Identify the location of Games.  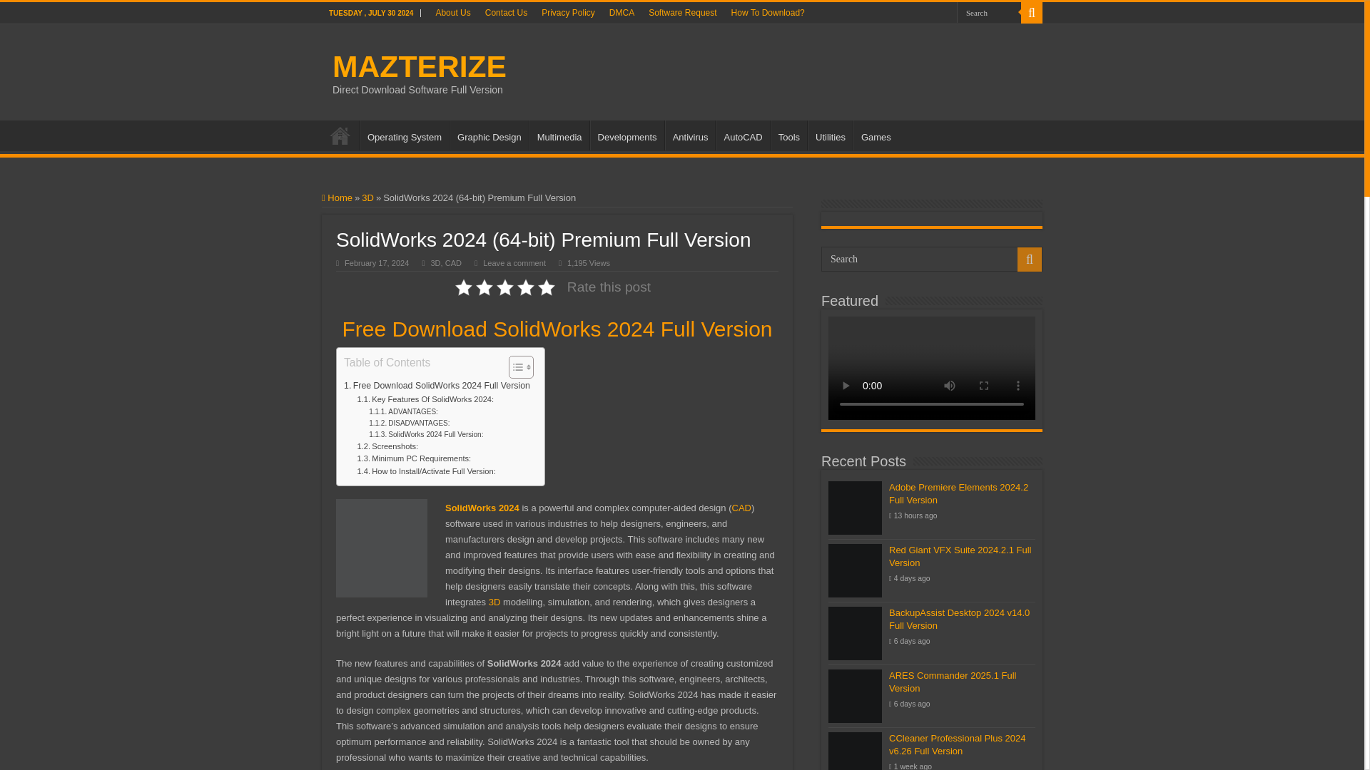
(876, 135).